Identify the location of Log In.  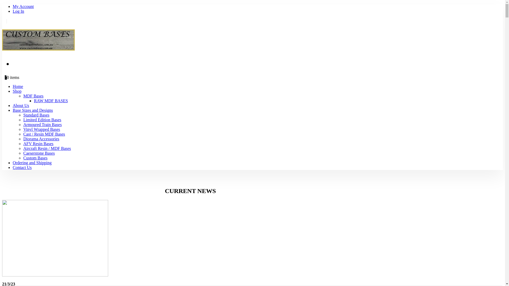
(19, 11).